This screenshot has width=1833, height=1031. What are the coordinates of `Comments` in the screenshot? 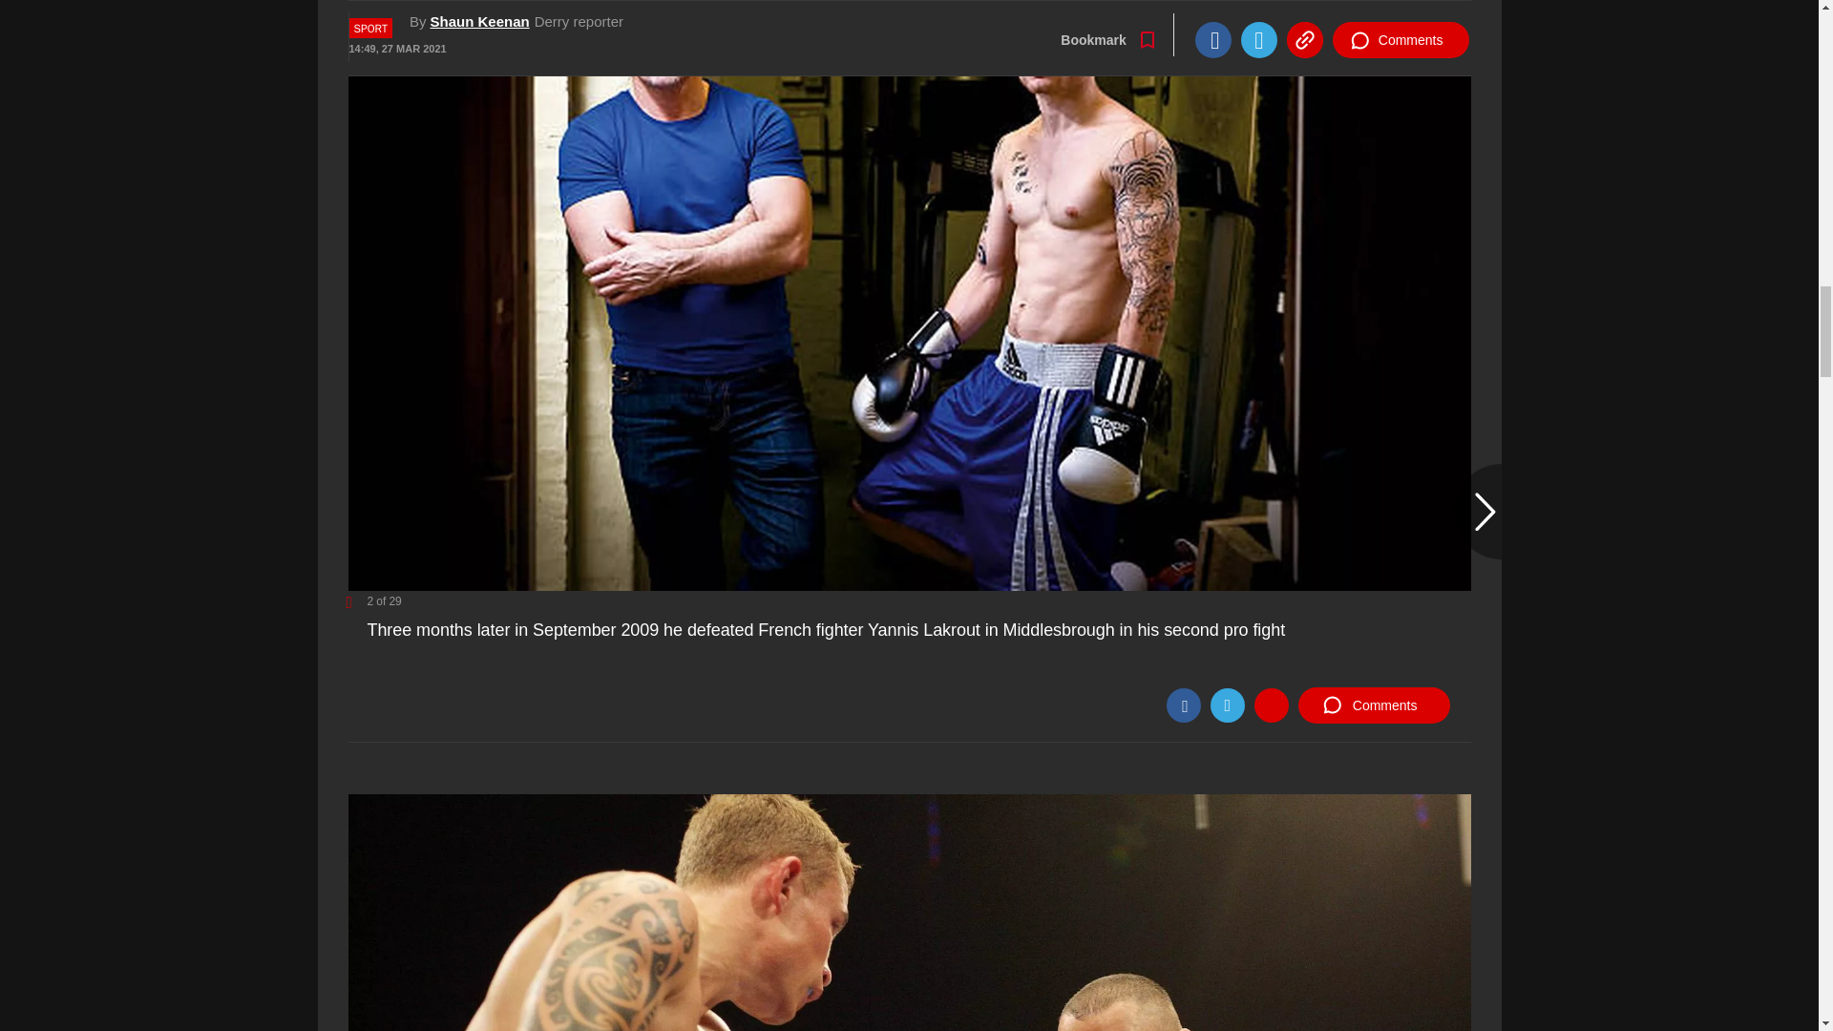 It's located at (1373, 705).